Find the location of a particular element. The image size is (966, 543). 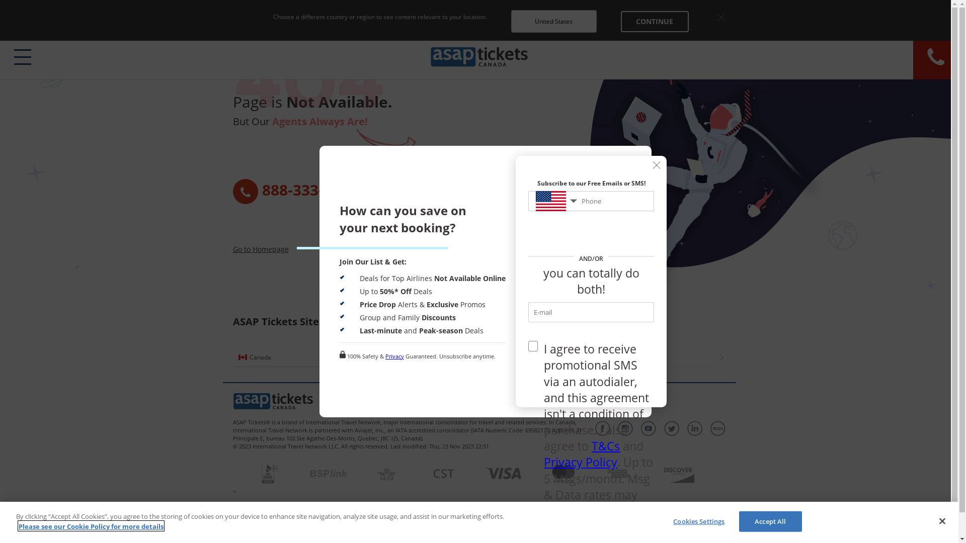

Follow us on Twitter is located at coordinates (672, 428).